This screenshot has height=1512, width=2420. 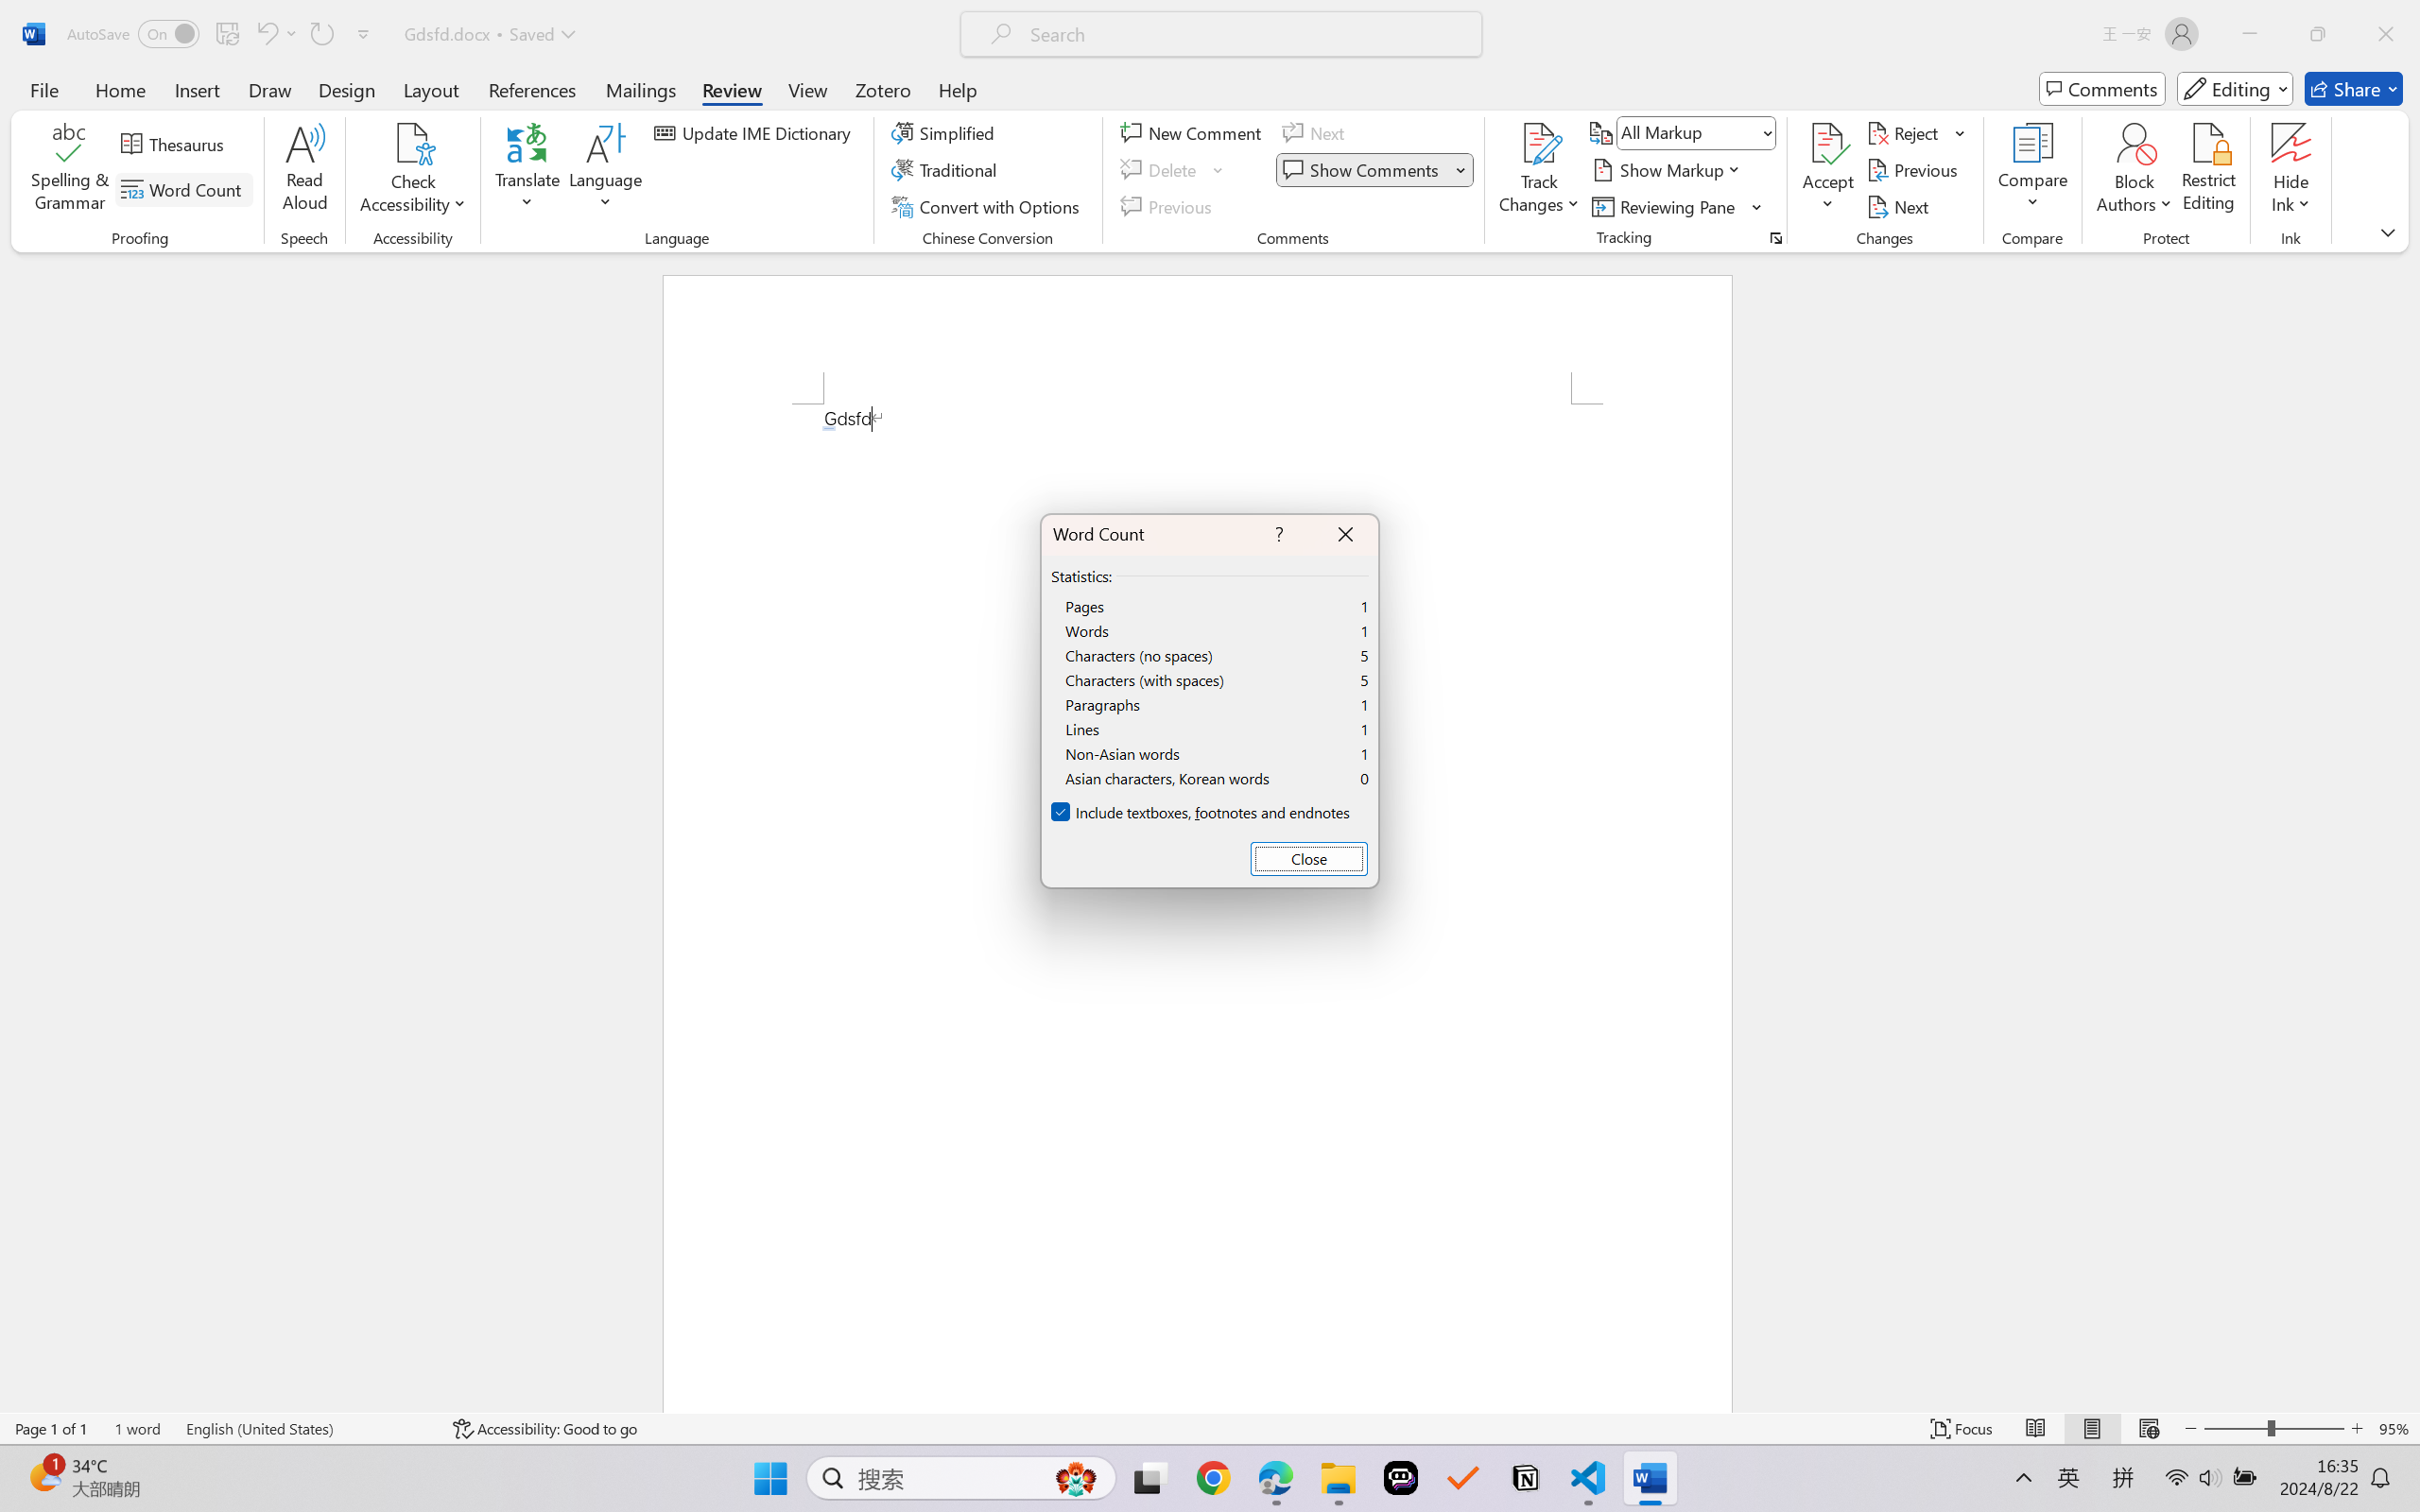 I want to click on Track Changes, so click(x=1539, y=170).